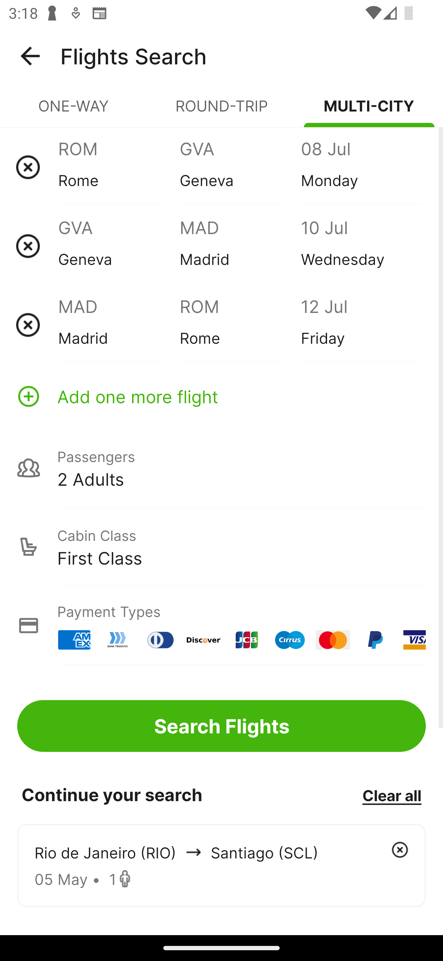 Image resolution: width=443 pixels, height=961 pixels. What do you see at coordinates (221, 111) in the screenshot?
I see `ROUND-TRIP` at bounding box center [221, 111].